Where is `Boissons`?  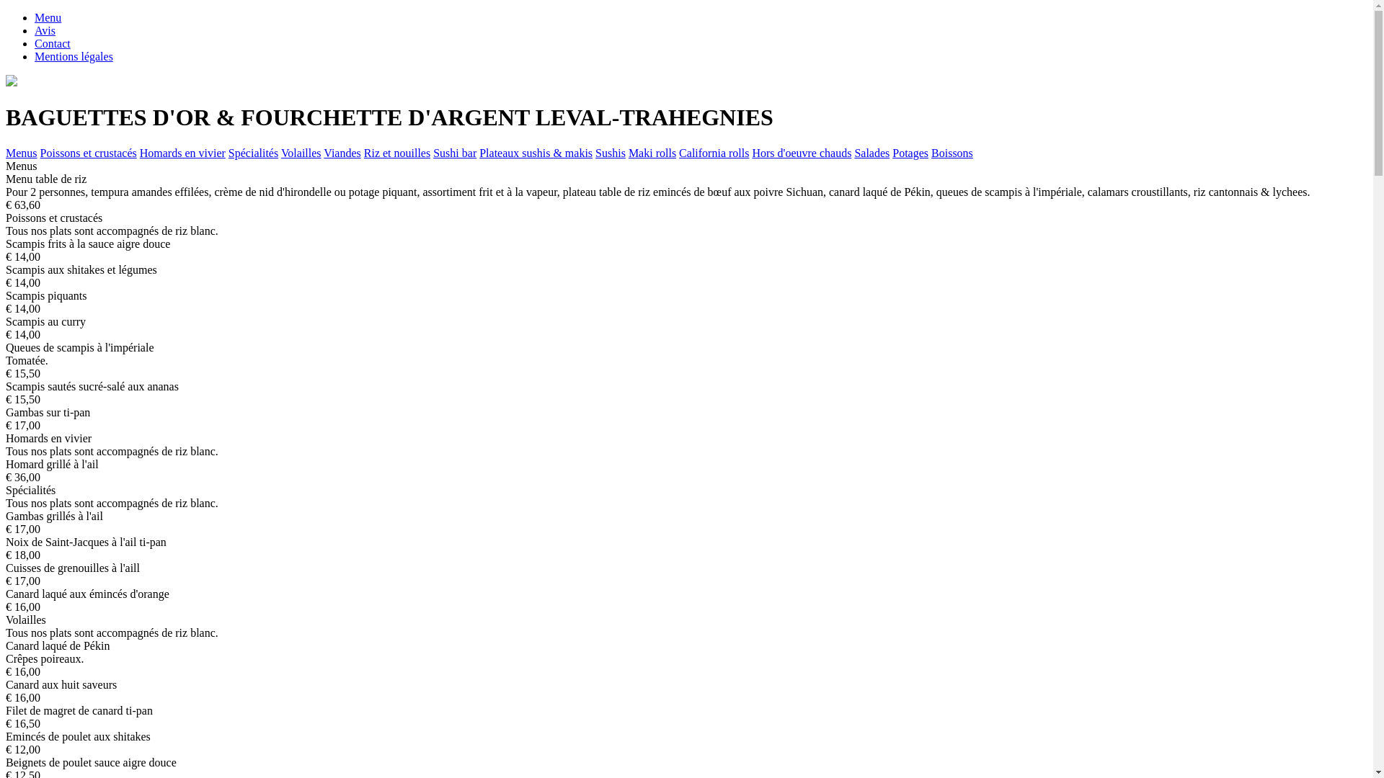 Boissons is located at coordinates (952, 153).